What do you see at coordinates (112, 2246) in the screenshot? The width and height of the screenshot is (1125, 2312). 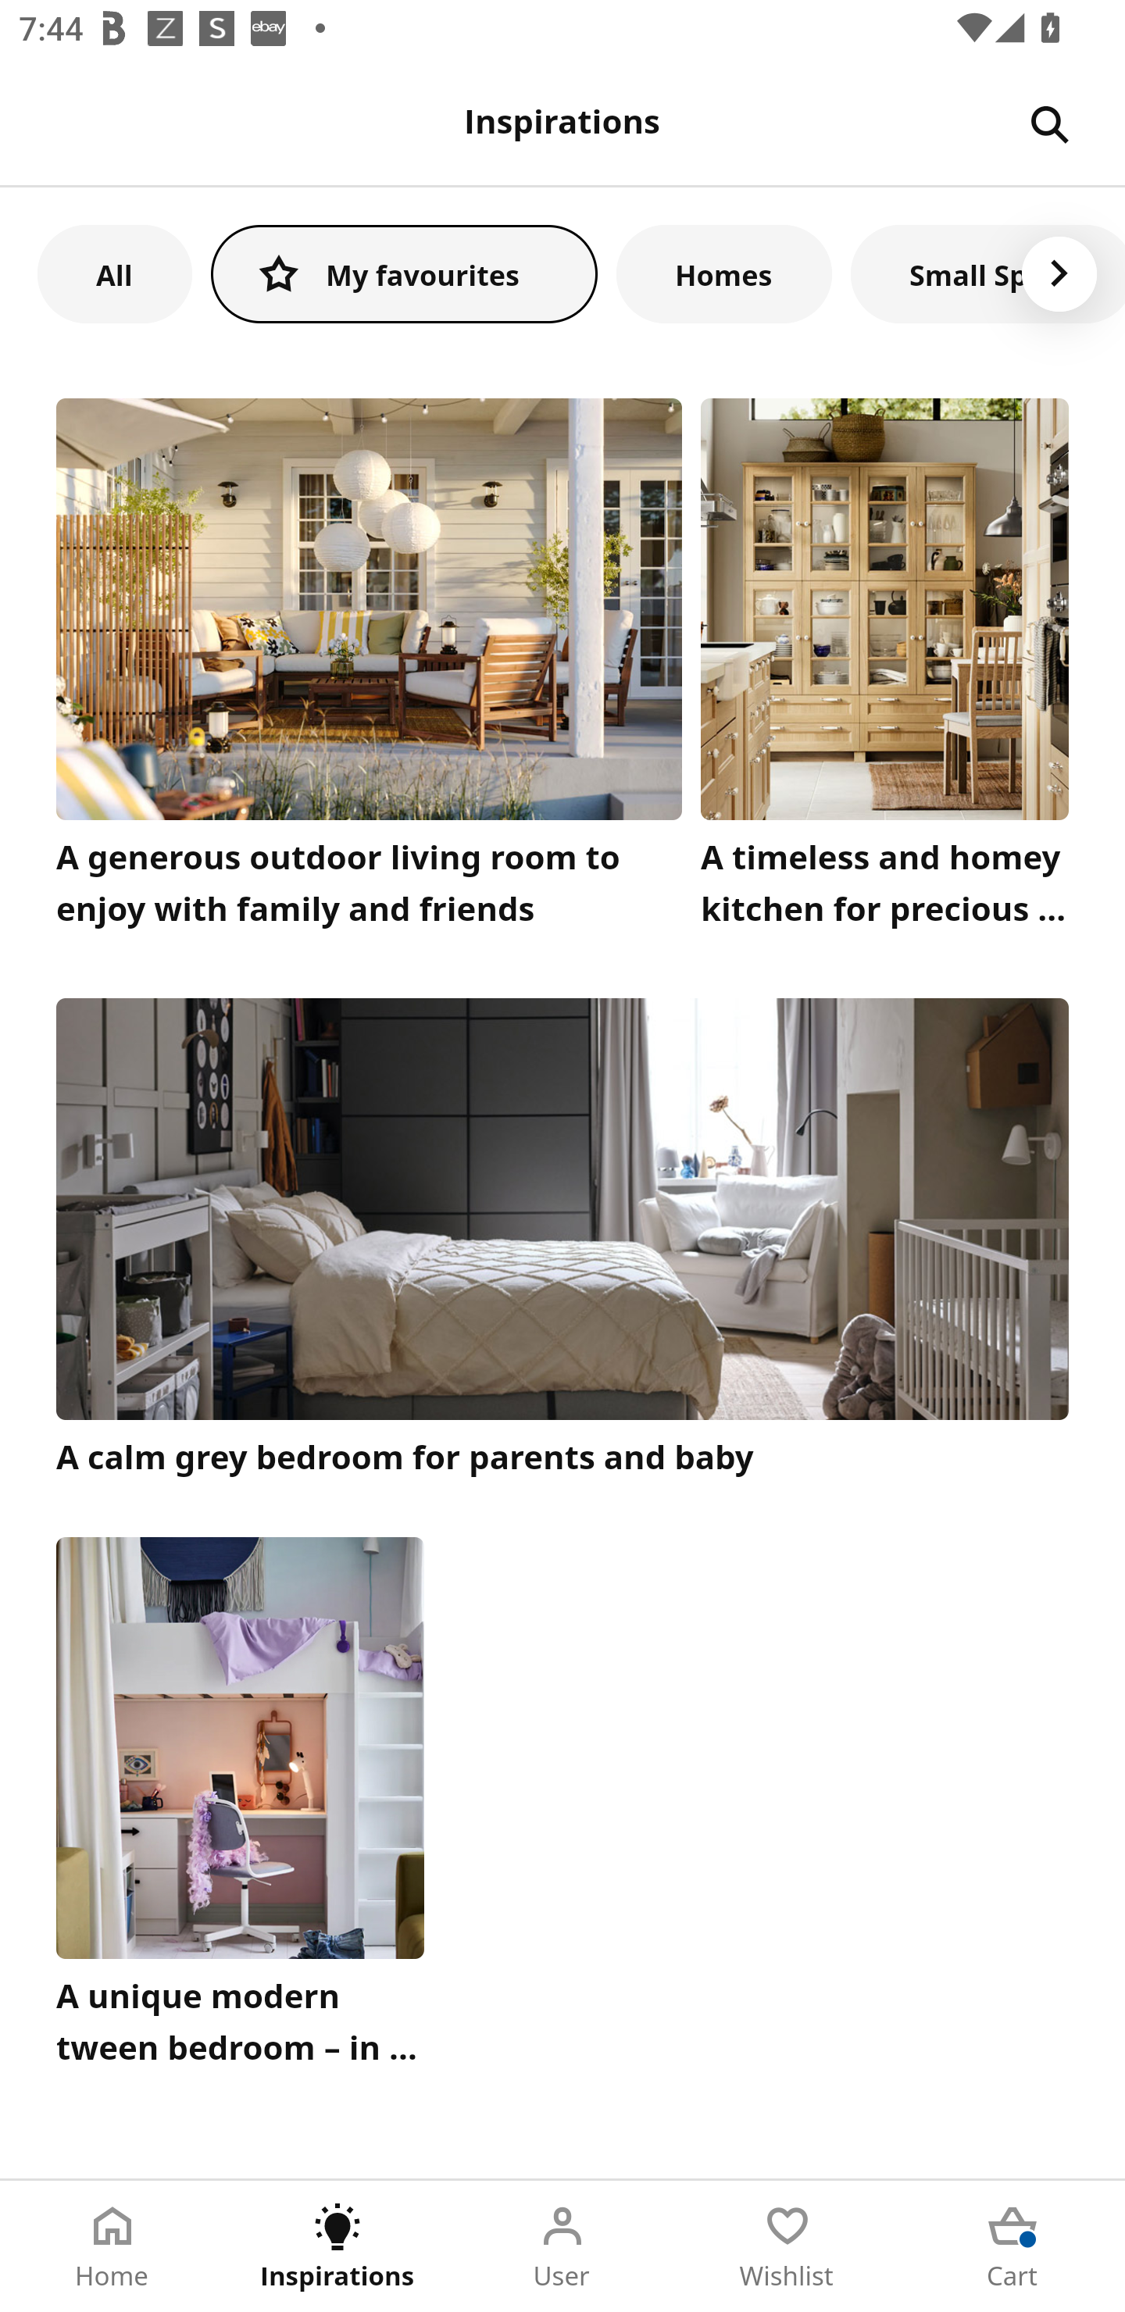 I see `Home
Tab 1 of 5` at bounding box center [112, 2246].